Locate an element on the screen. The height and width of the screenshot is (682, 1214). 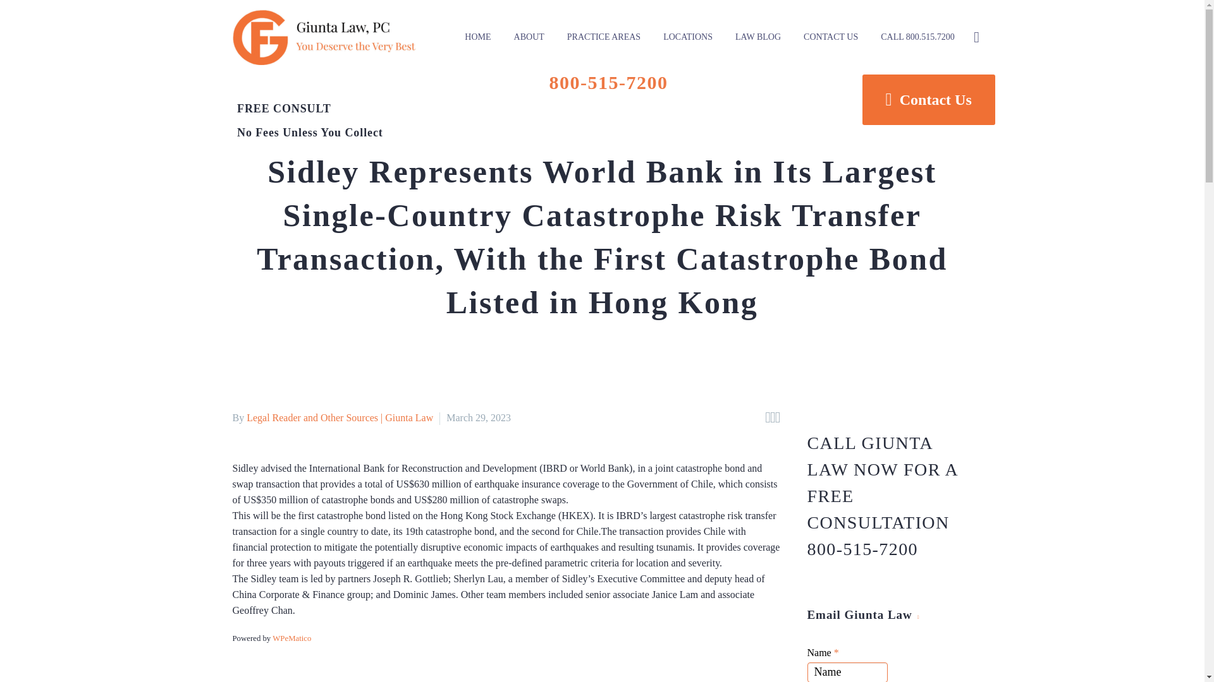
LOCATIONS is located at coordinates (688, 37).